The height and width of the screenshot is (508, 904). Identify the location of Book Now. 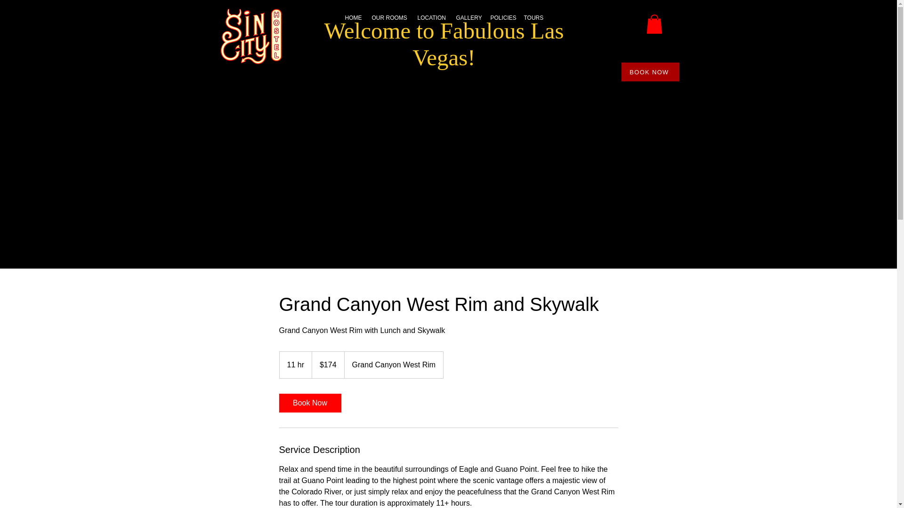
(309, 403).